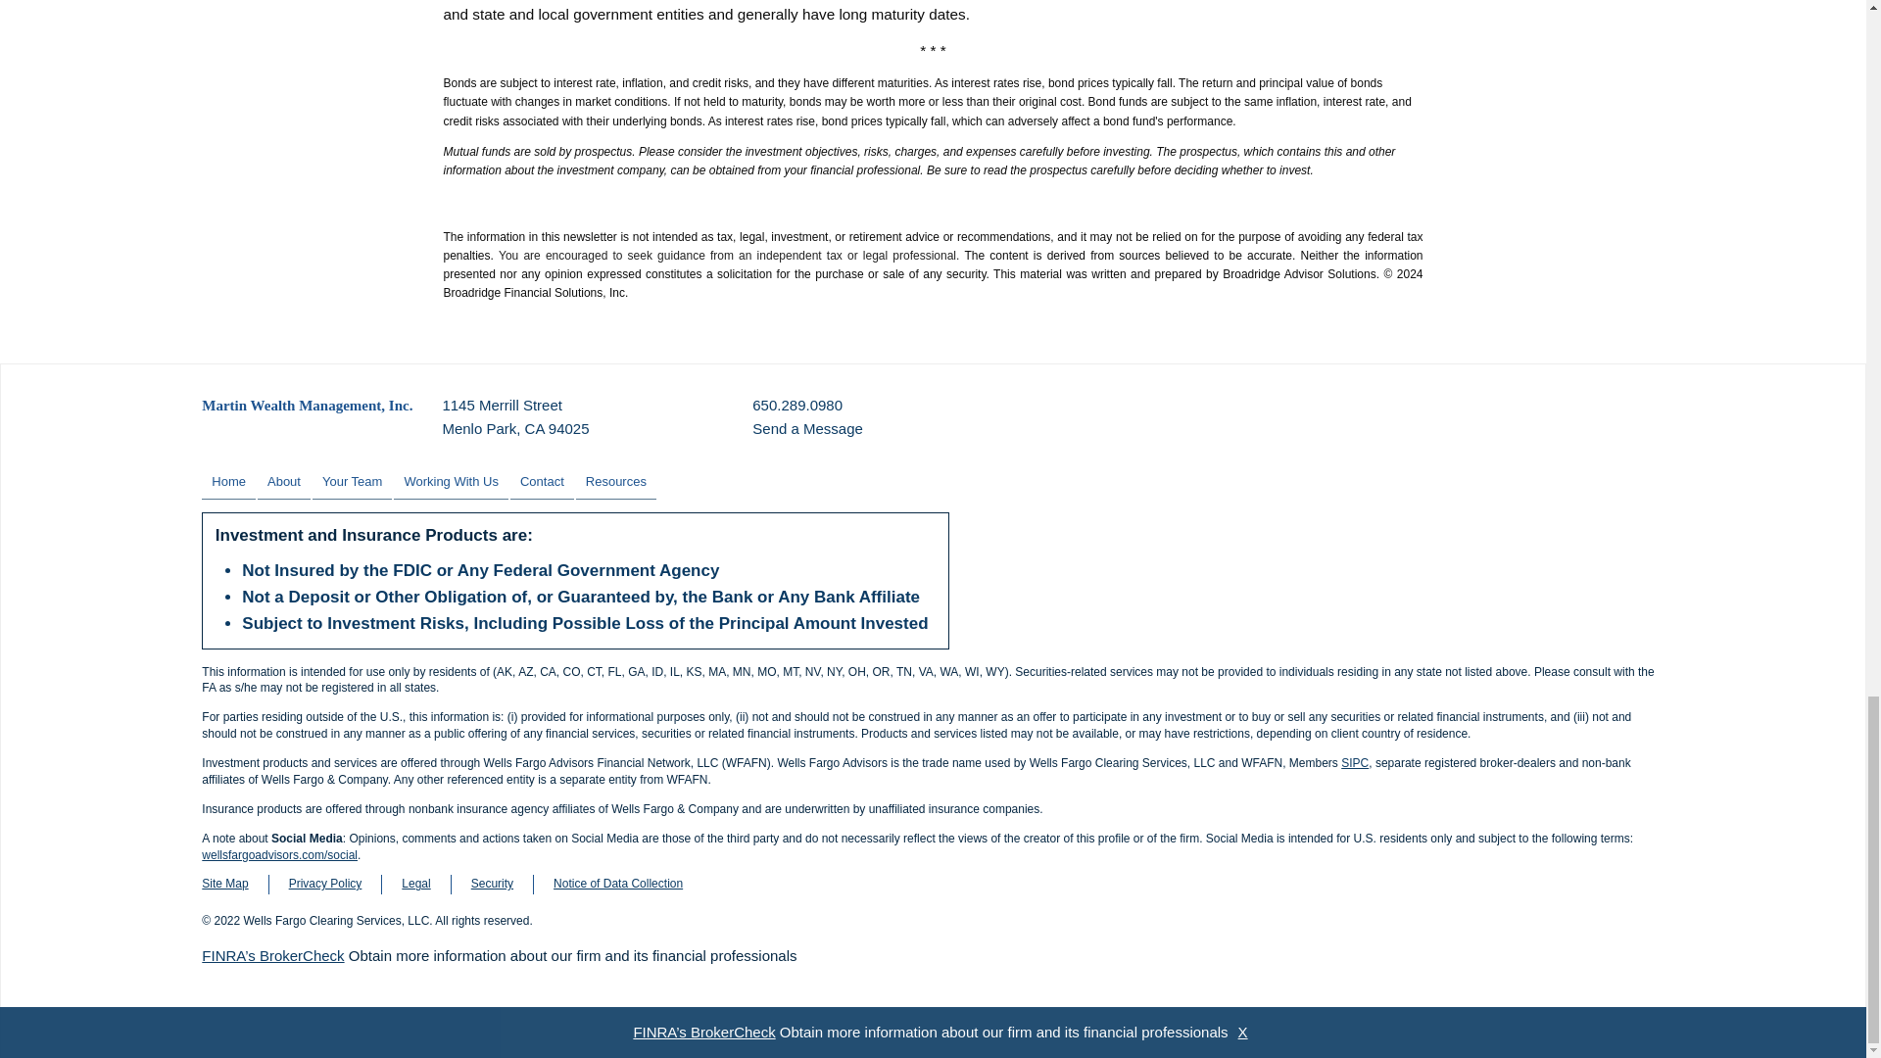  What do you see at coordinates (541, 482) in the screenshot?
I see `Contact` at bounding box center [541, 482].